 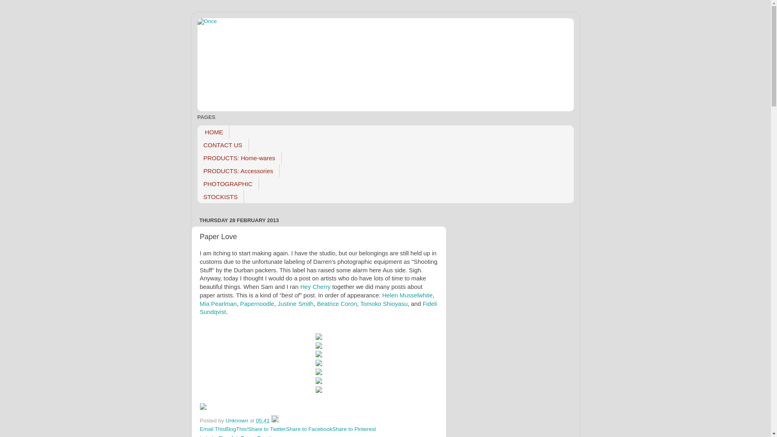 What do you see at coordinates (275, 421) in the screenshot?
I see `Edit Post` at bounding box center [275, 421].